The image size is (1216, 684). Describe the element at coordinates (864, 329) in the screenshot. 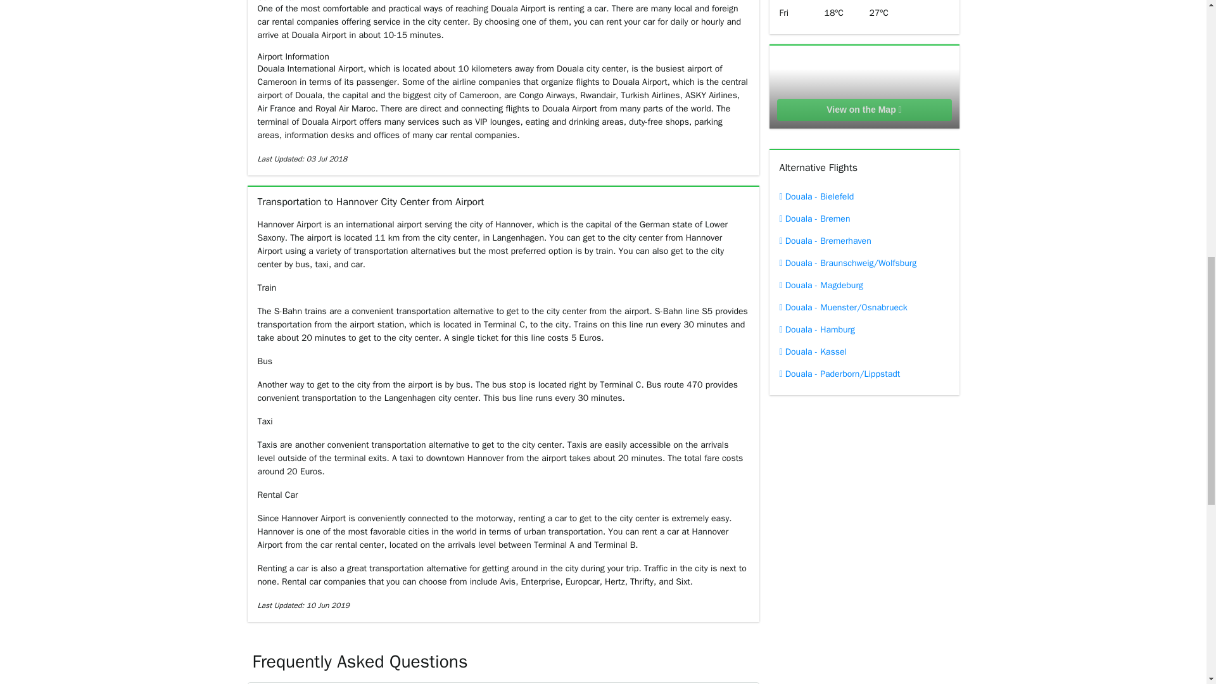

I see `Douala - Hamburg` at that location.